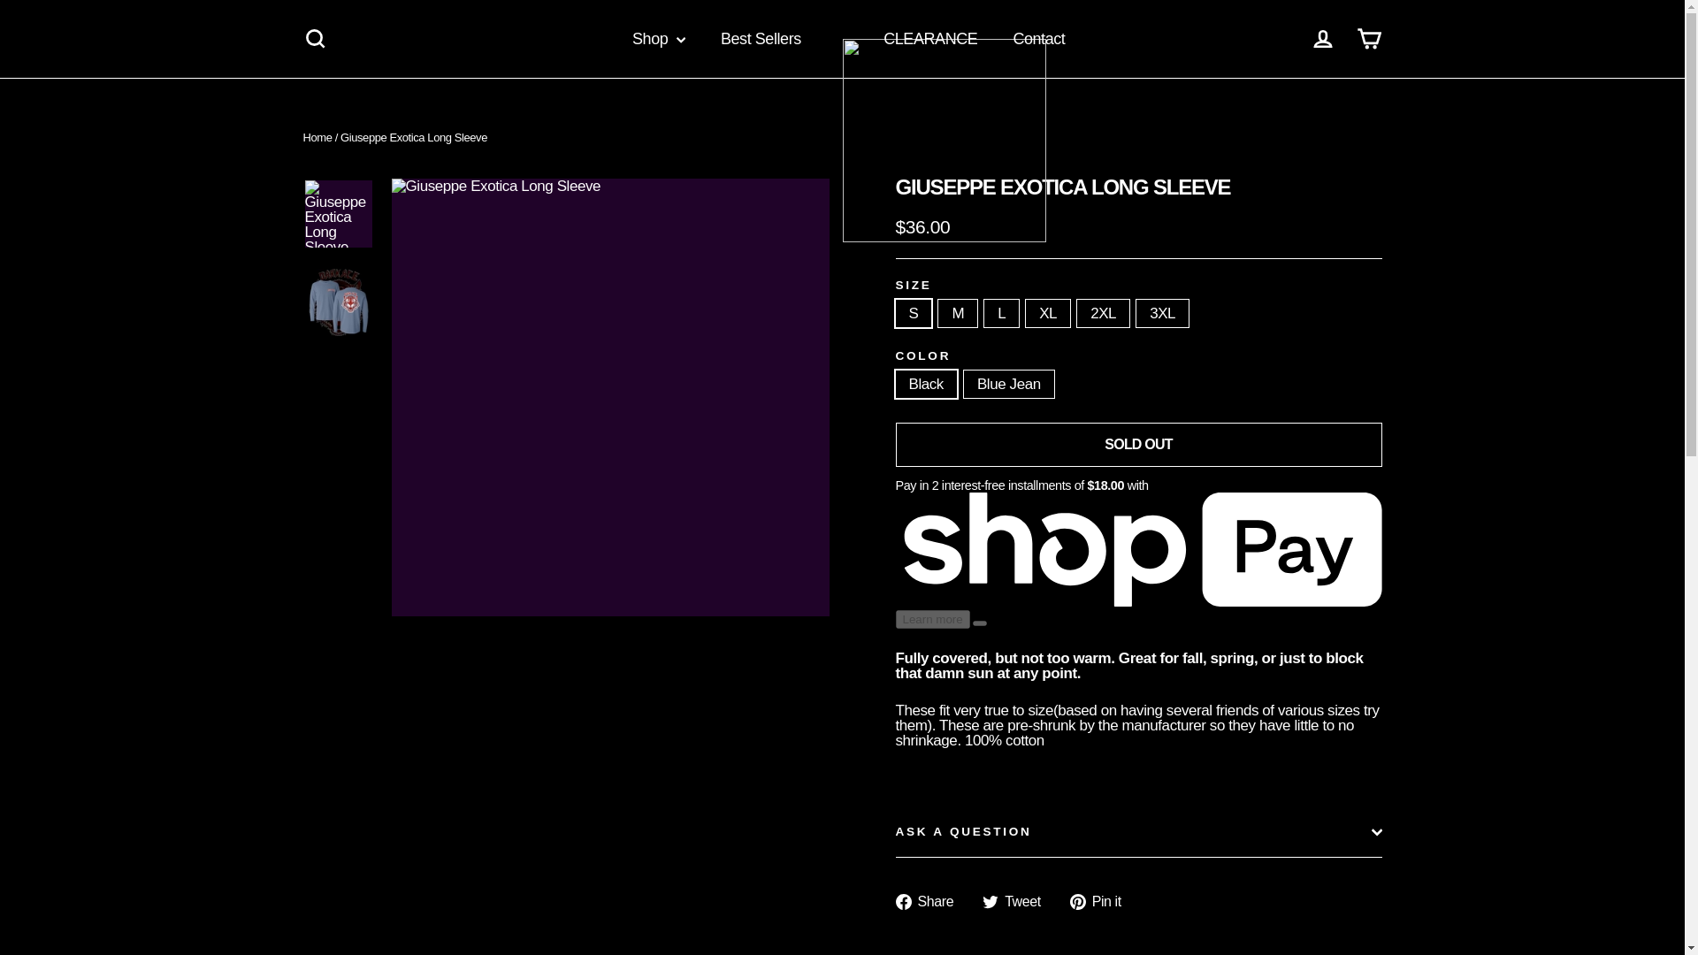 This screenshot has height=955, width=1698. I want to click on CLEARANCE, so click(930, 38).